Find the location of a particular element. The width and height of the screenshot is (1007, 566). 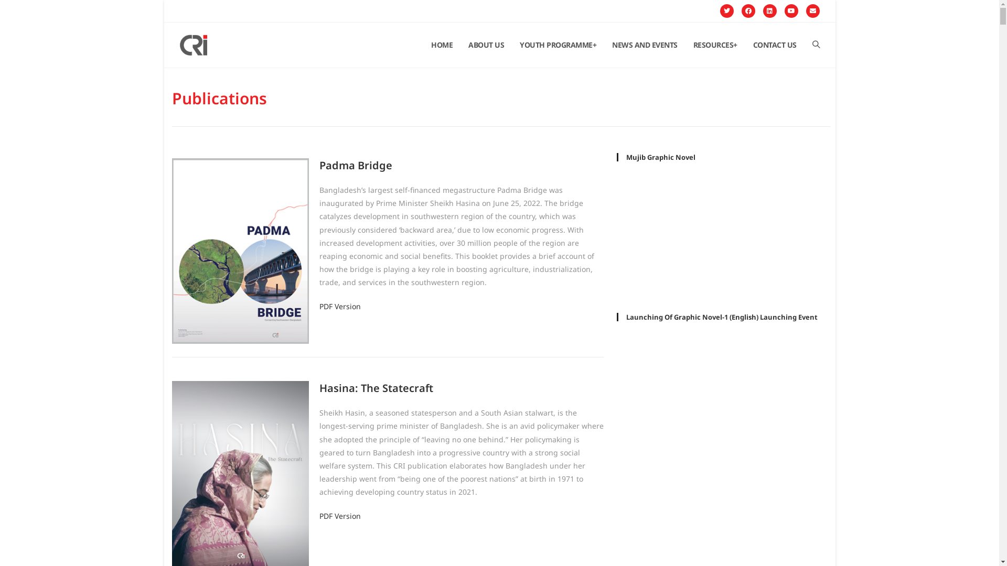

ABOUT US is located at coordinates (486, 45).